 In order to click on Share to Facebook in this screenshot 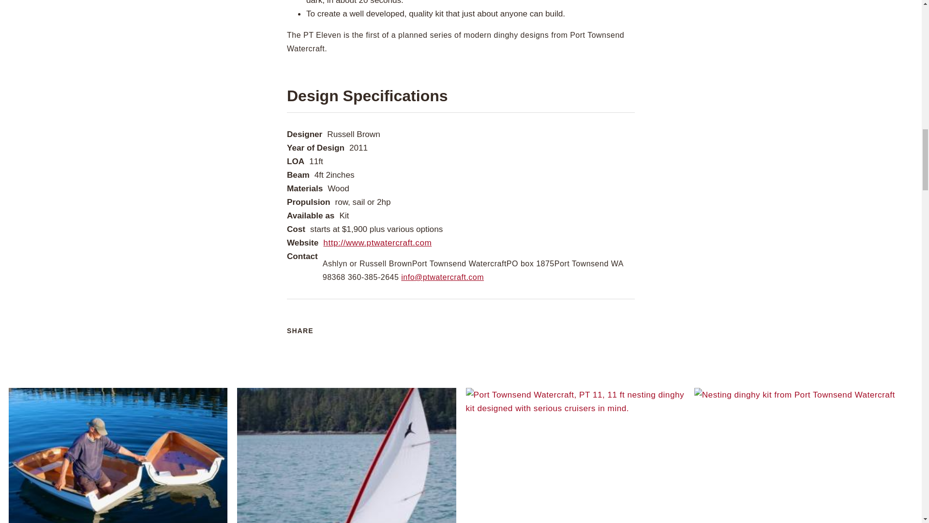, I will do `click(335, 325)`.